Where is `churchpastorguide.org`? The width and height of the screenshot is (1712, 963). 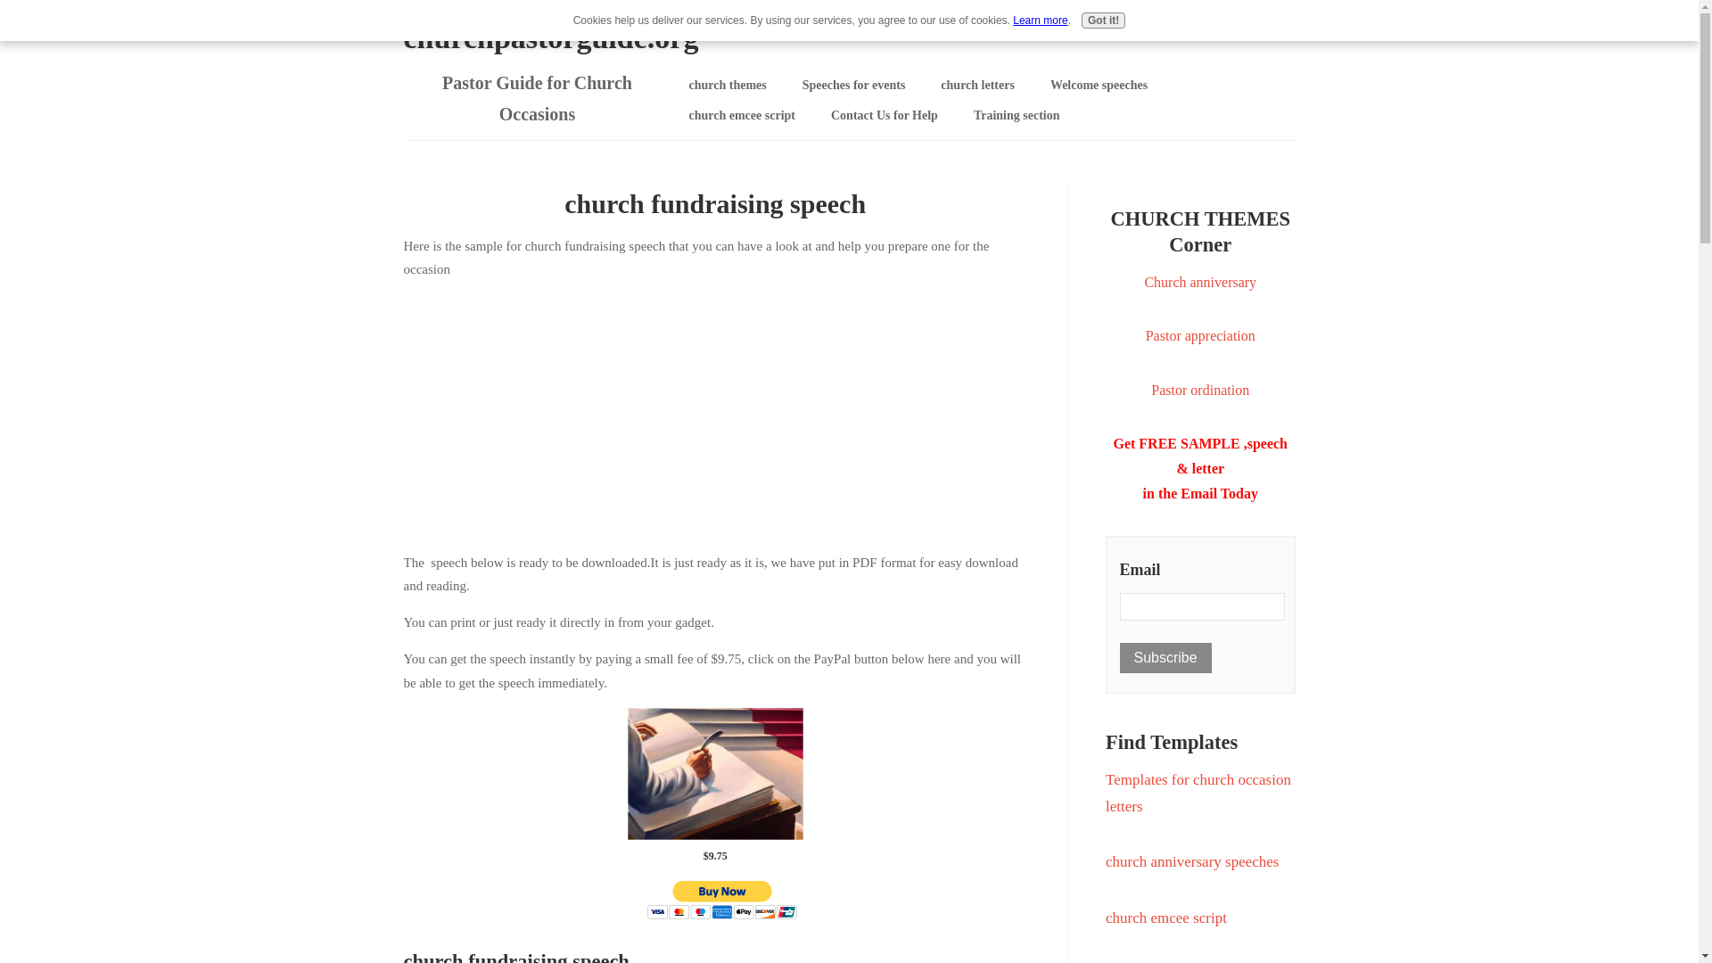 churchpastorguide.org is located at coordinates (550, 37).